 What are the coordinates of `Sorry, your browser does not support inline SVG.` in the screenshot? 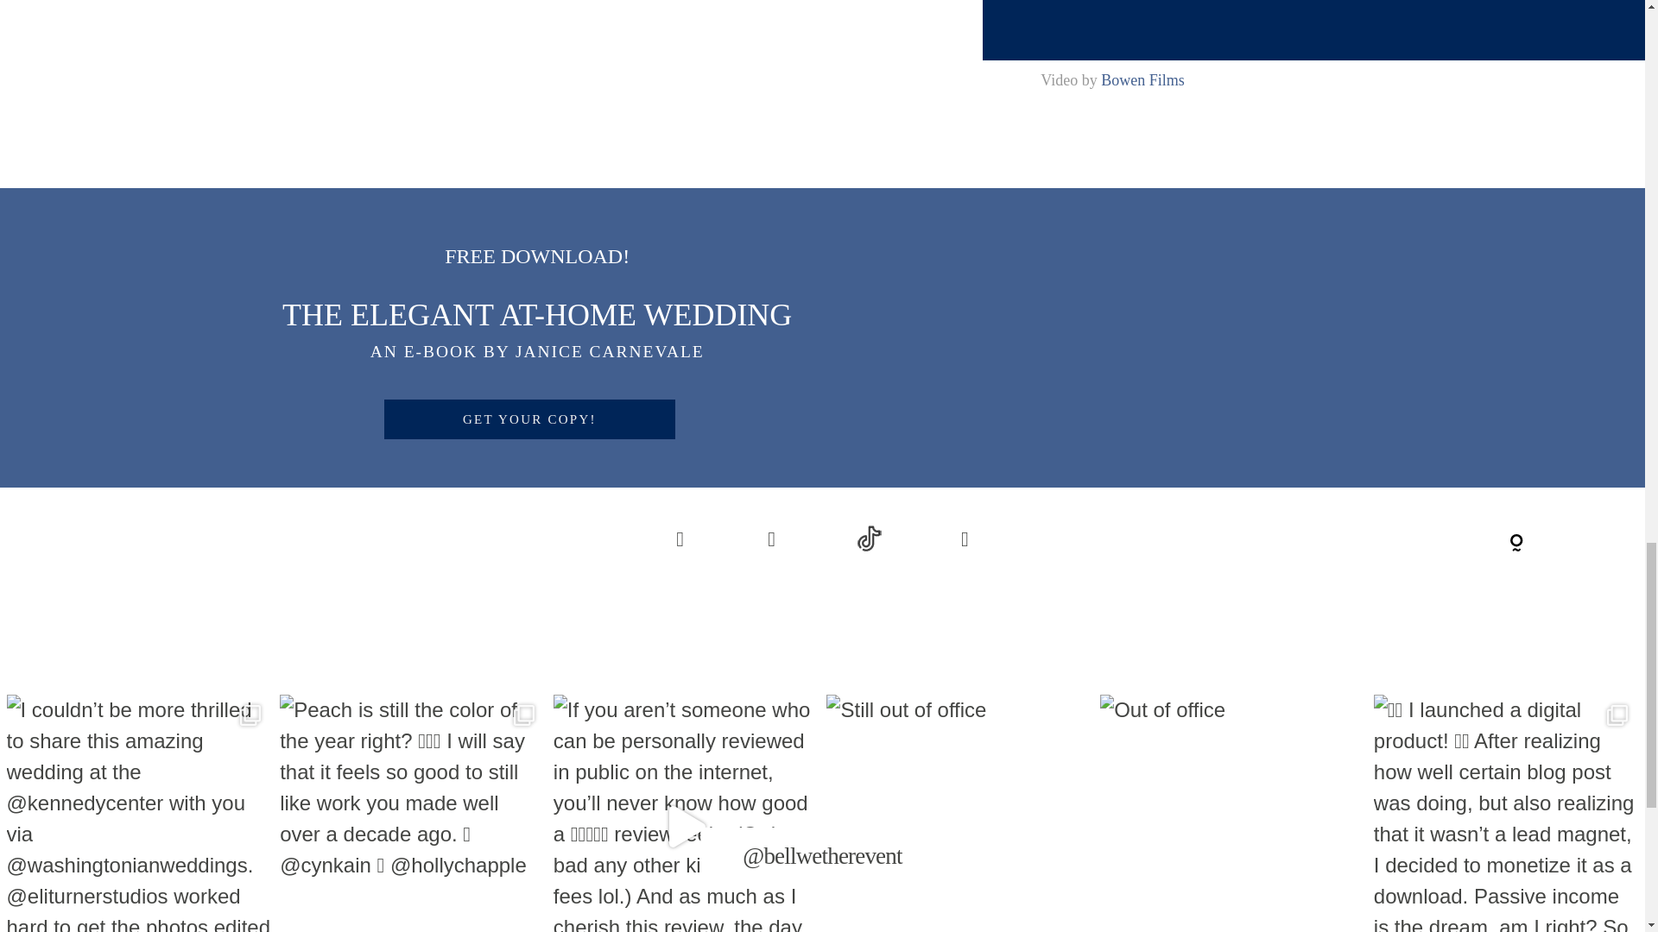 It's located at (1516, 544).